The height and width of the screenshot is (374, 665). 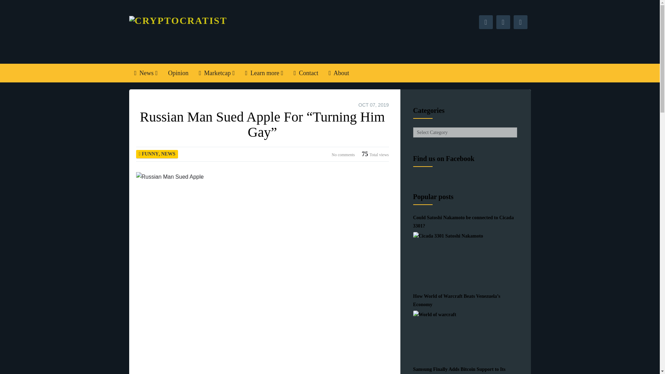 I want to click on Contact, so click(x=306, y=73).